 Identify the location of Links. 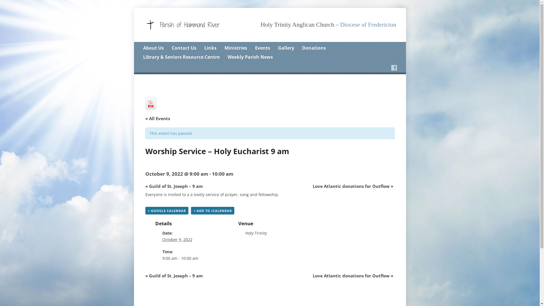
(210, 48).